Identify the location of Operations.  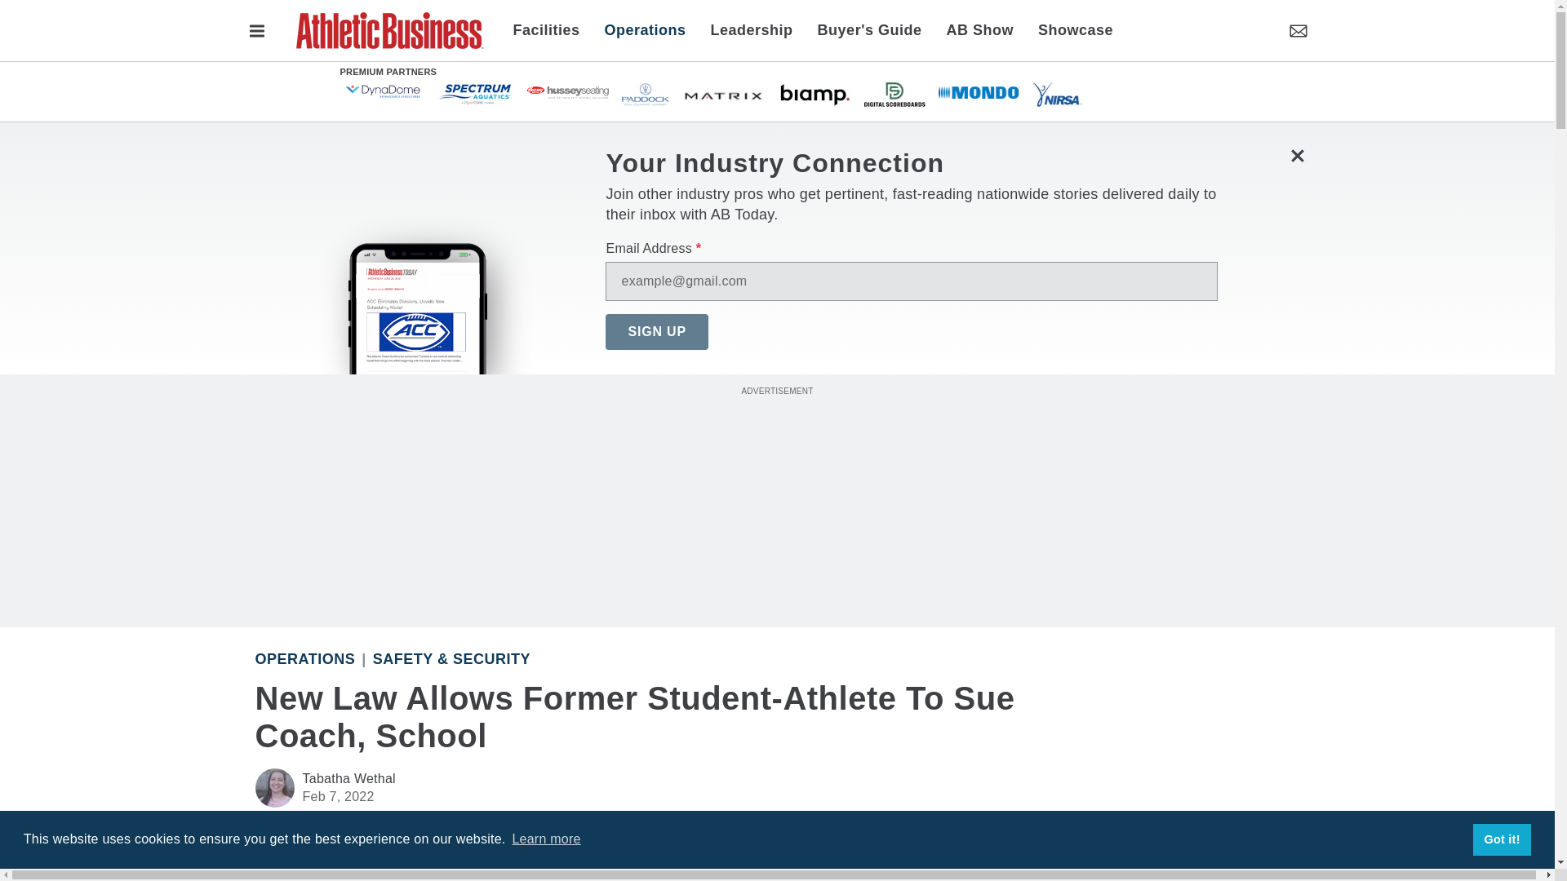
(645, 29).